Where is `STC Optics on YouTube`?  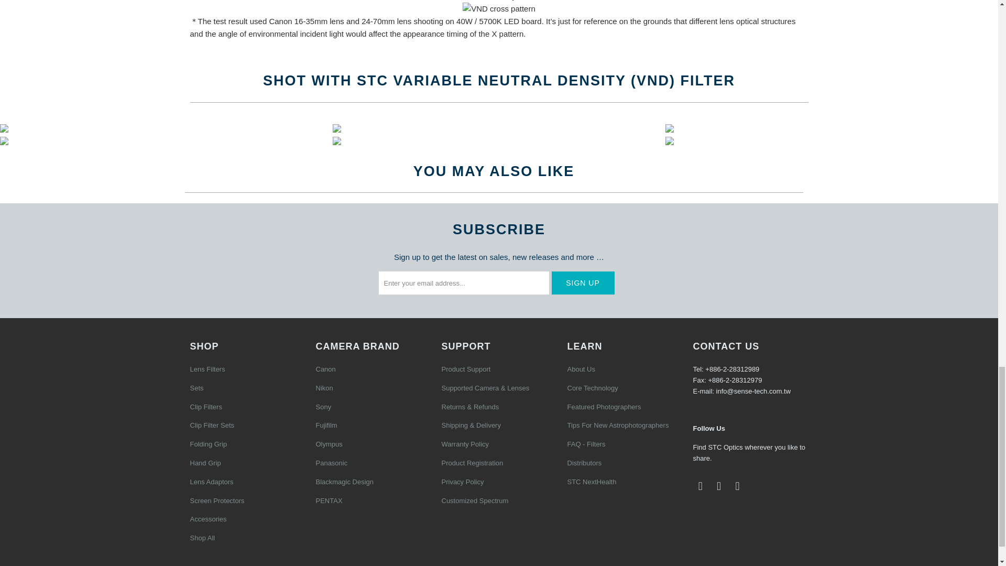
STC Optics on YouTube is located at coordinates (719, 486).